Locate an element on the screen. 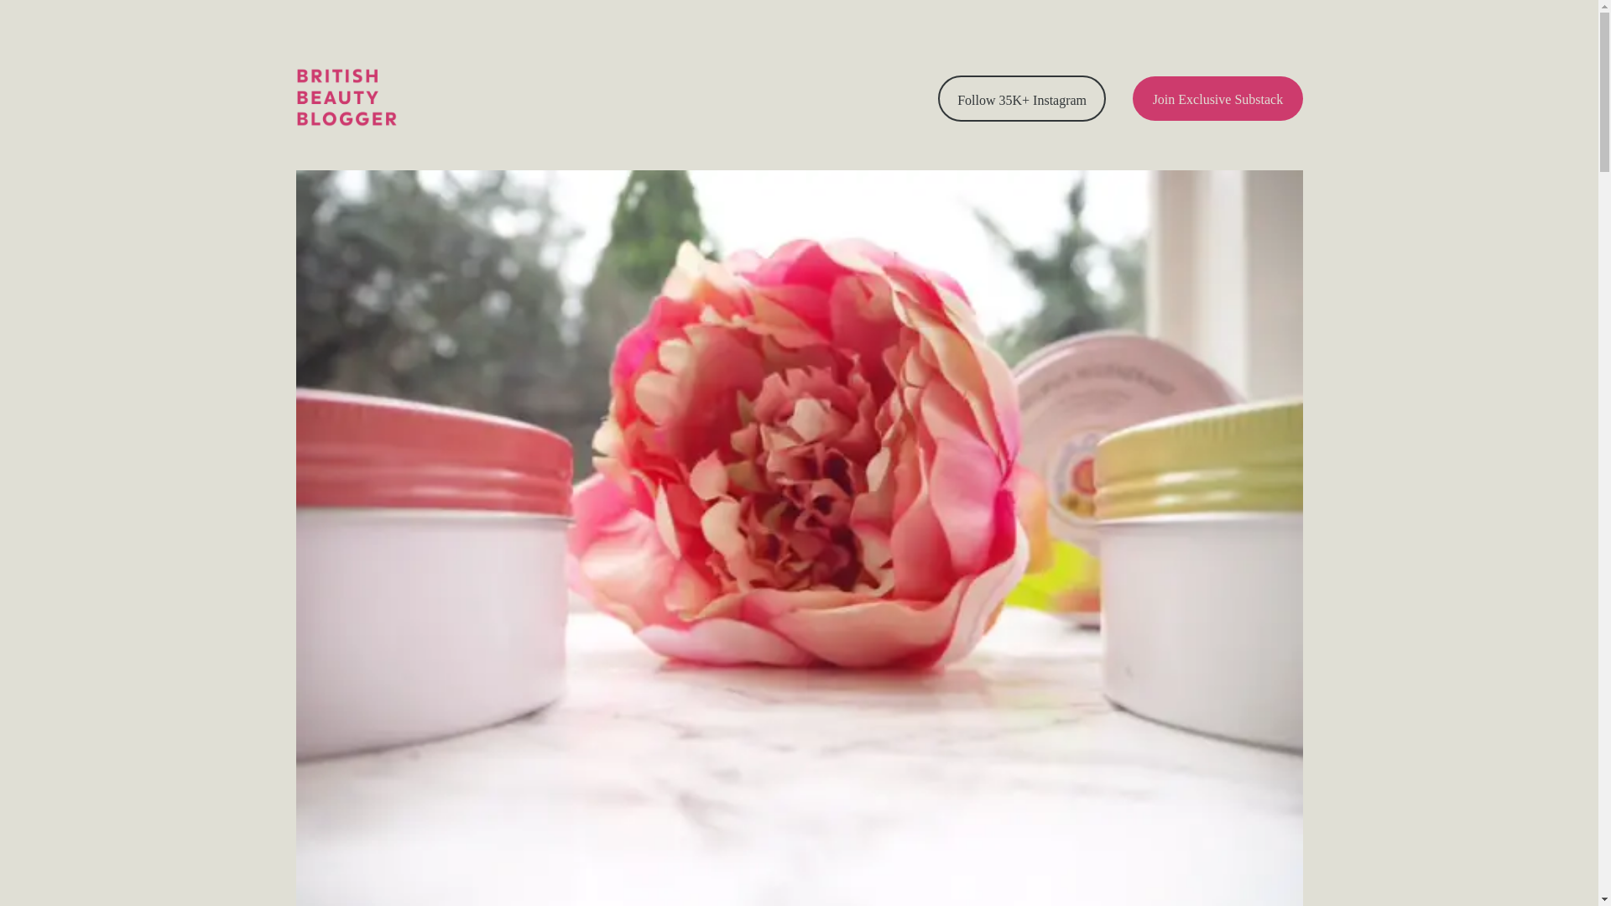 This screenshot has width=1611, height=906. Join Exclusive Substack is located at coordinates (1217, 97).